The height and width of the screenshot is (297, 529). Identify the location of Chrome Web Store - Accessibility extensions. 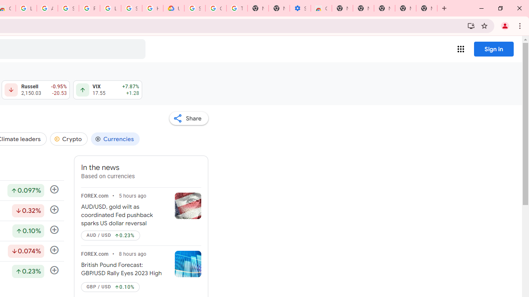
(321, 8).